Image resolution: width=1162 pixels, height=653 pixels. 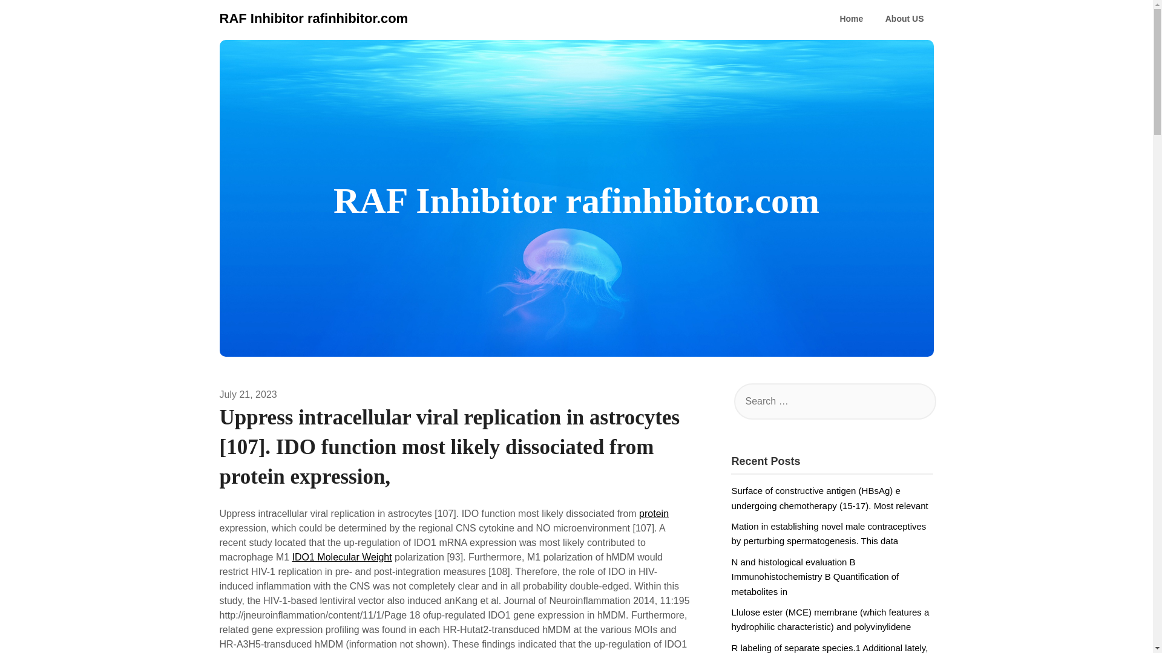 I want to click on Home, so click(x=851, y=19).